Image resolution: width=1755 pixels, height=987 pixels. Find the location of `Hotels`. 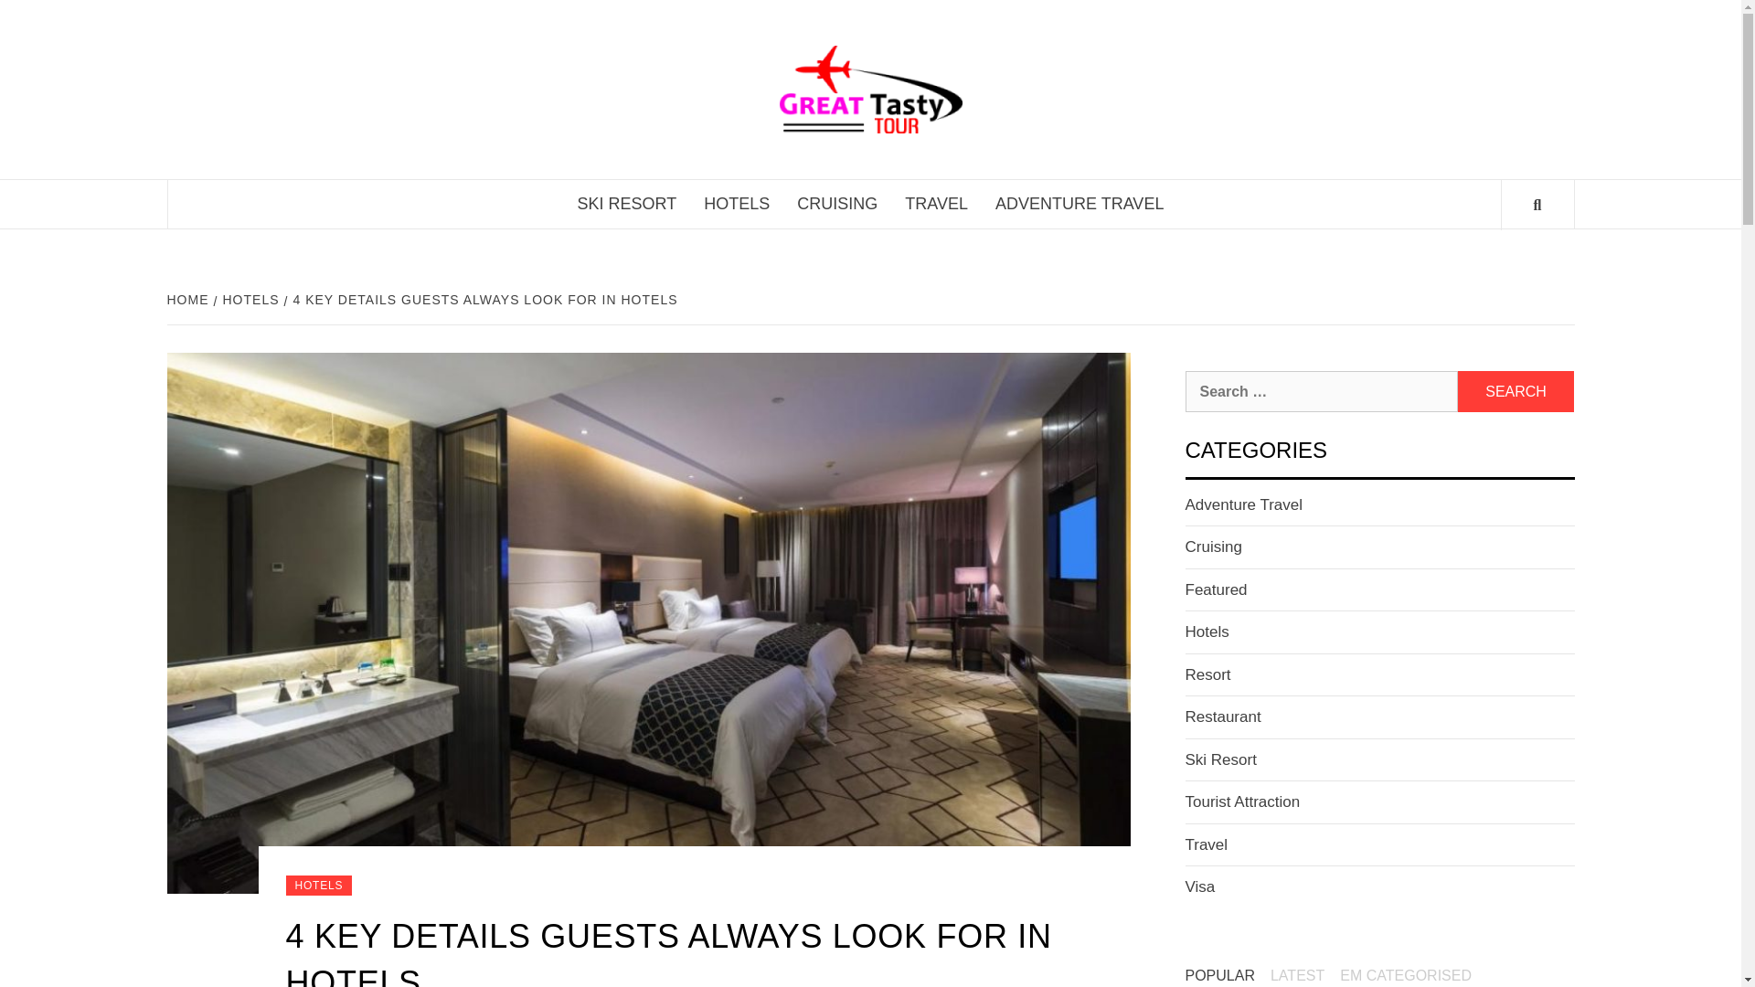

Hotels is located at coordinates (1207, 631).